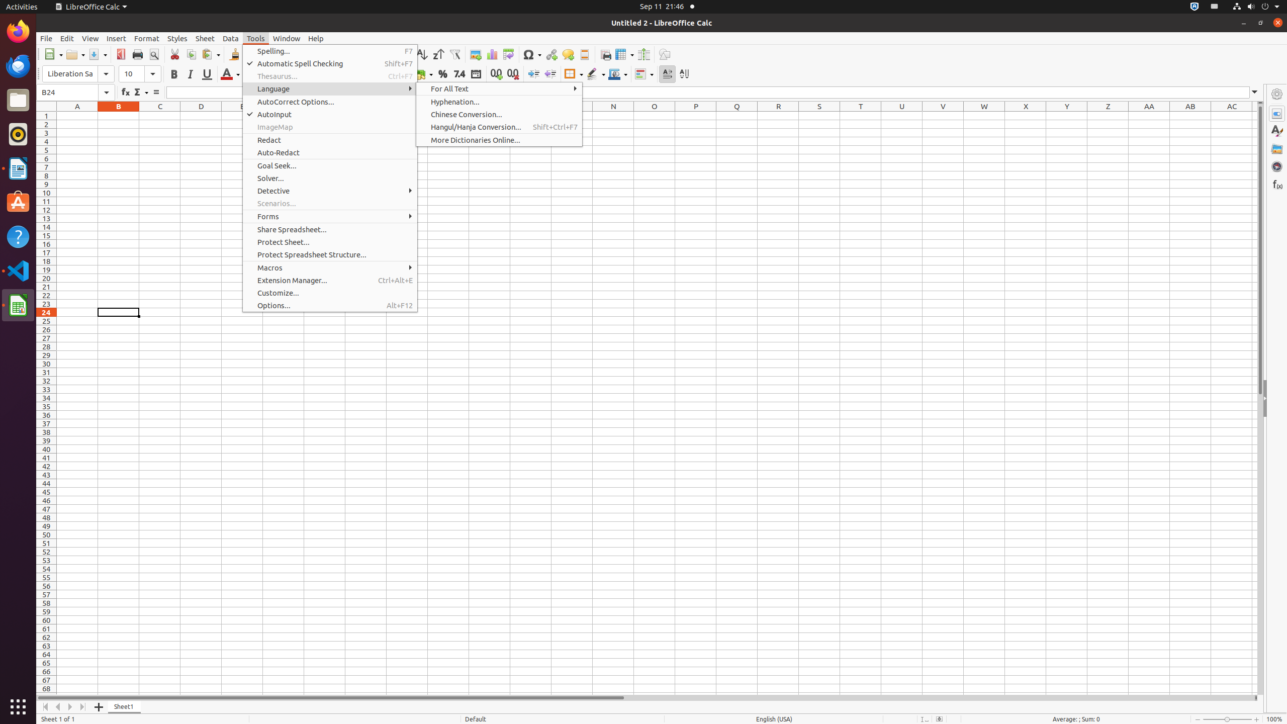  What do you see at coordinates (126, 93) in the screenshot?
I see `Function Wizard` at bounding box center [126, 93].